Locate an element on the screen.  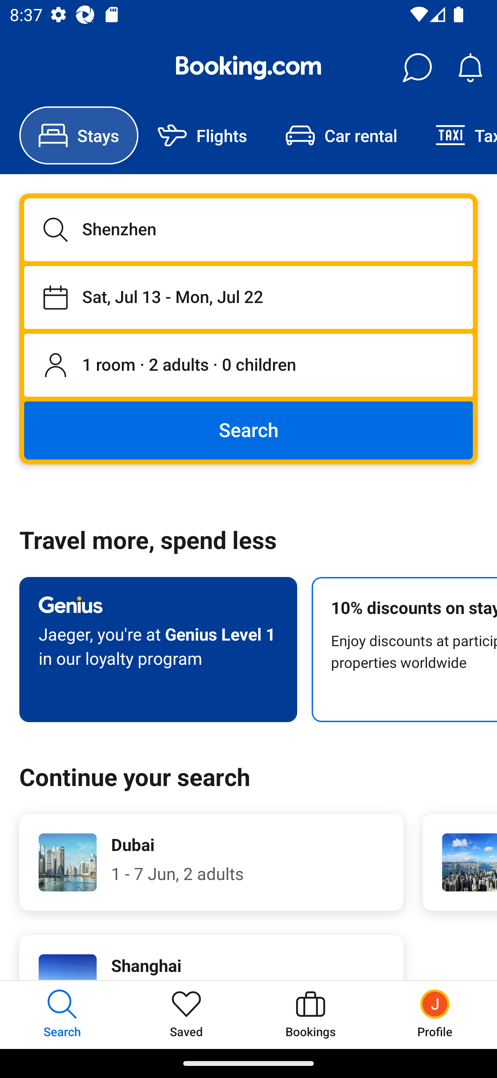
Messages is located at coordinates (417, 68).